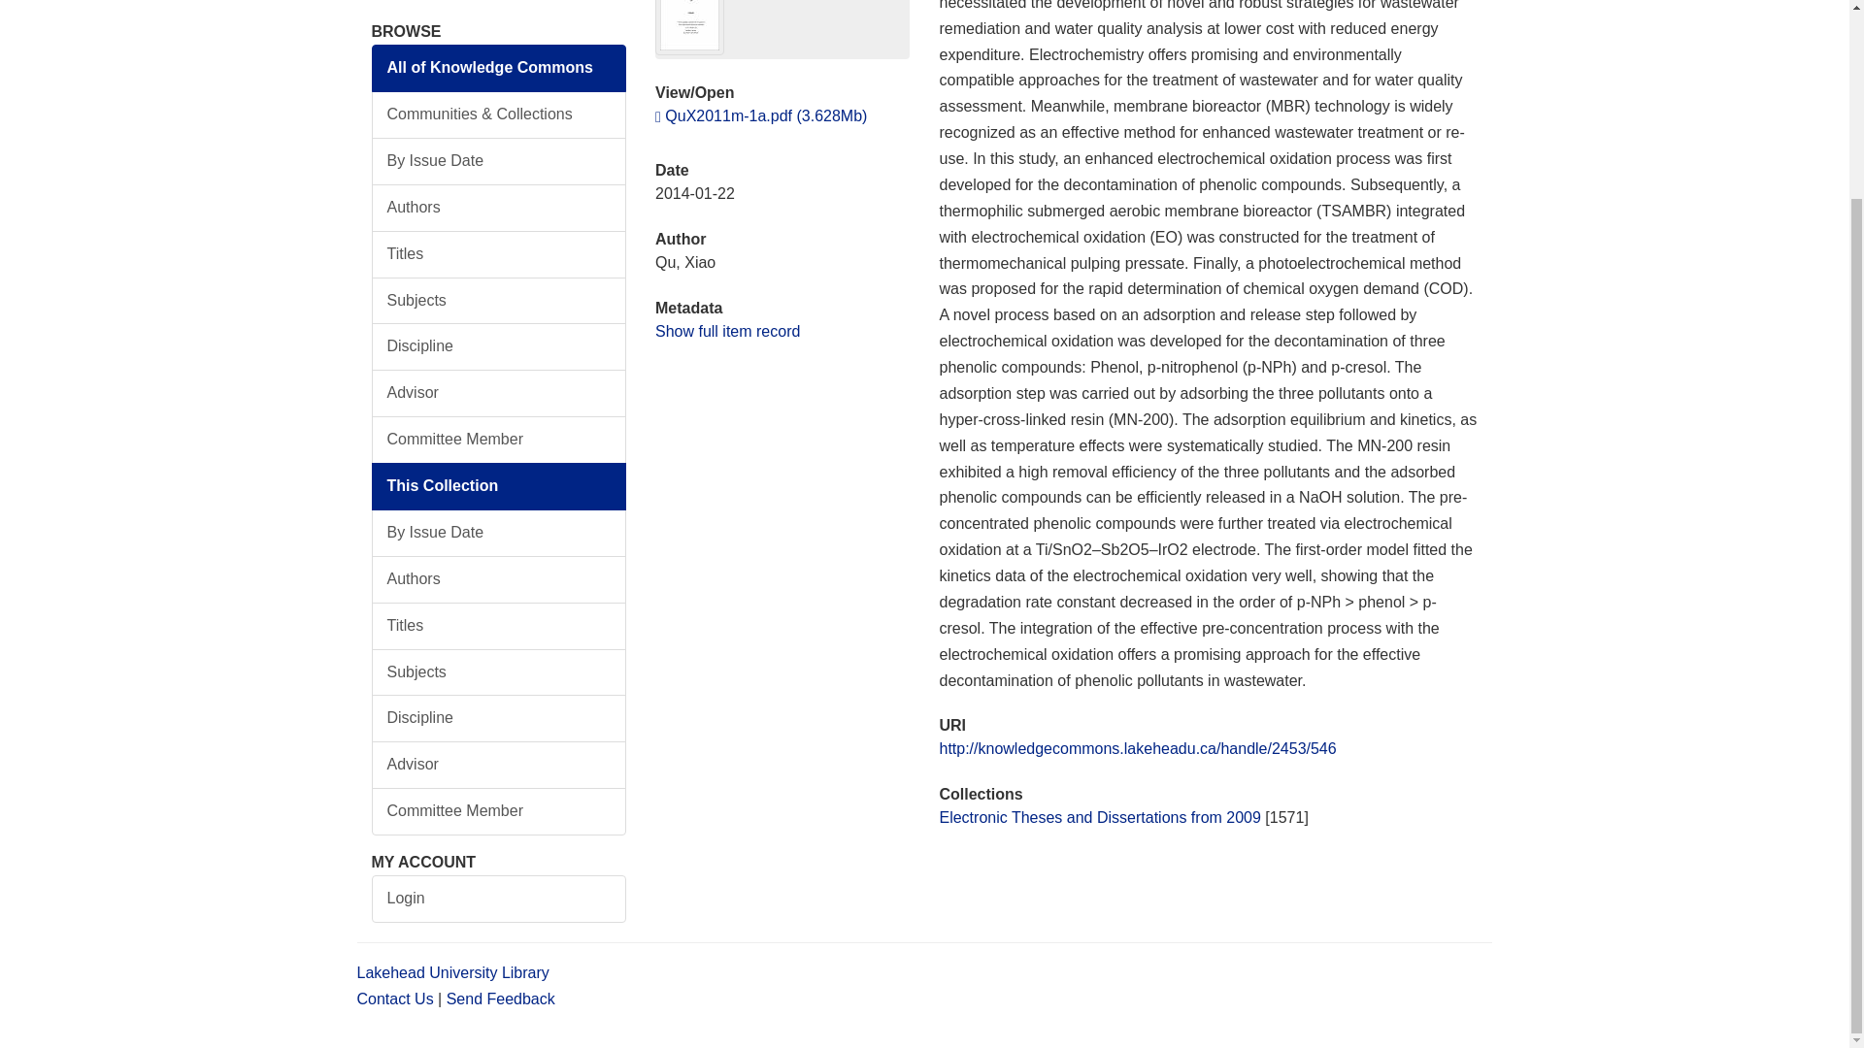 The height and width of the screenshot is (1048, 1864). What do you see at coordinates (499, 765) in the screenshot?
I see `Advisor` at bounding box center [499, 765].